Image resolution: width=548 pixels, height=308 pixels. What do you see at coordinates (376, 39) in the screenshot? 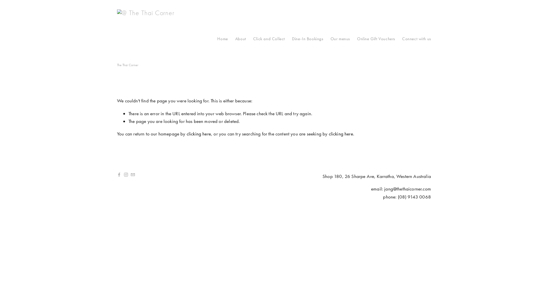
I see `Online Gift Vouchers` at bounding box center [376, 39].